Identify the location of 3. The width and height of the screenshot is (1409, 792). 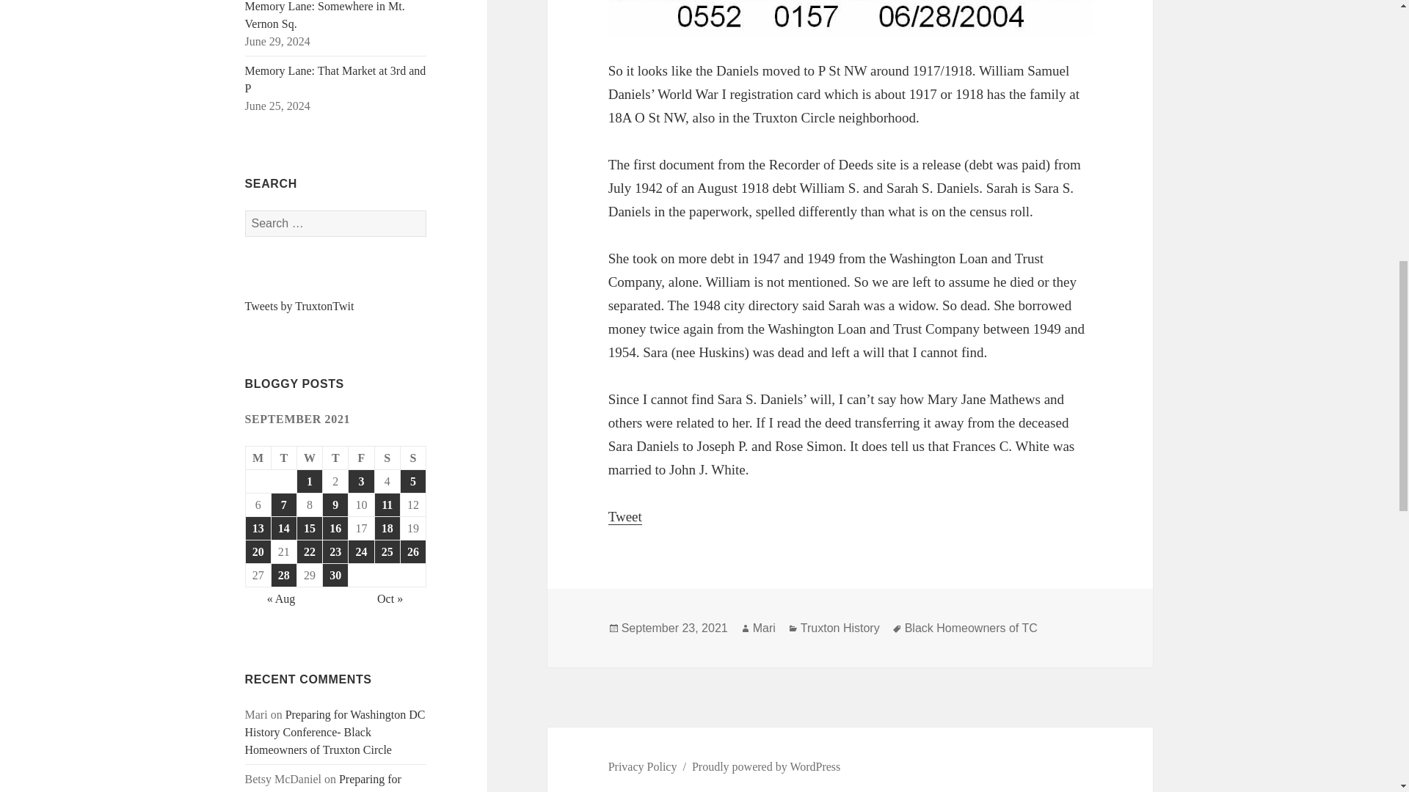
(360, 481).